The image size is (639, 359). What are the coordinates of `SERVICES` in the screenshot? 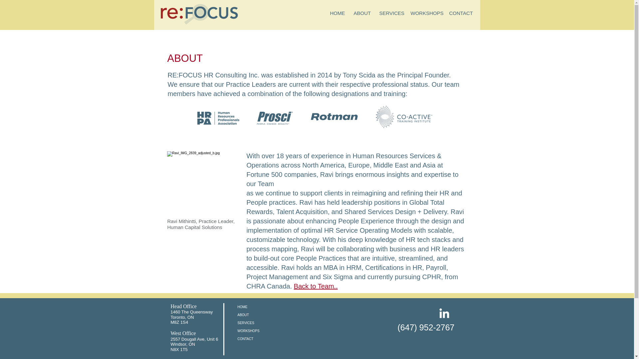 It's located at (261, 323).